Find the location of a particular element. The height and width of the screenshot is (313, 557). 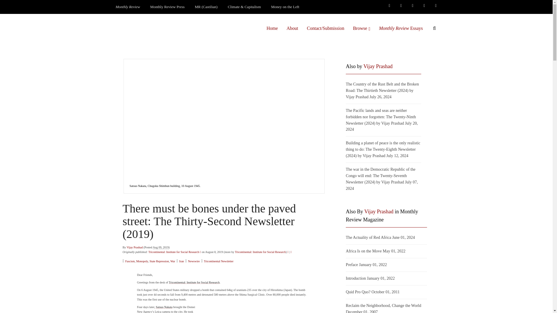

Browse is located at coordinates (361, 28).